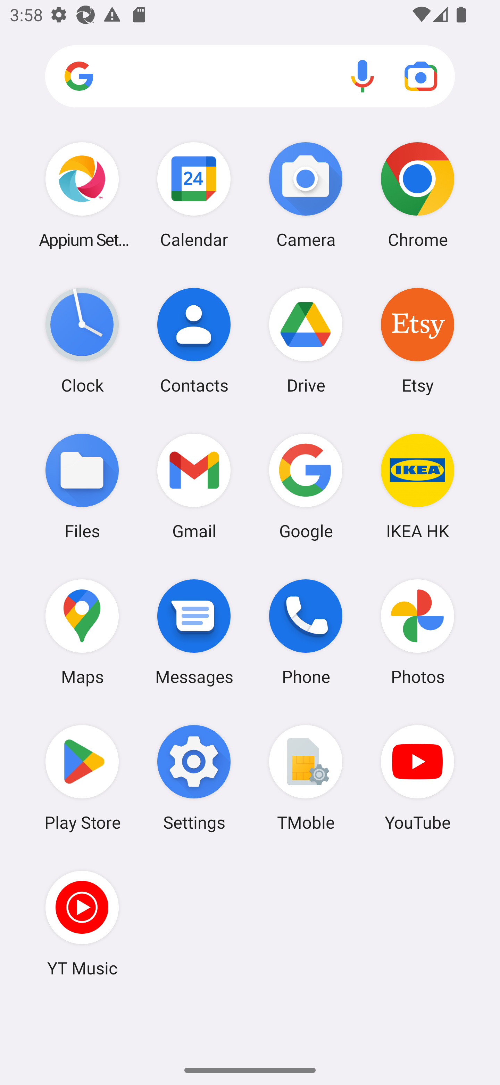 The height and width of the screenshot is (1085, 500). What do you see at coordinates (194, 486) in the screenshot?
I see `Gmail` at bounding box center [194, 486].